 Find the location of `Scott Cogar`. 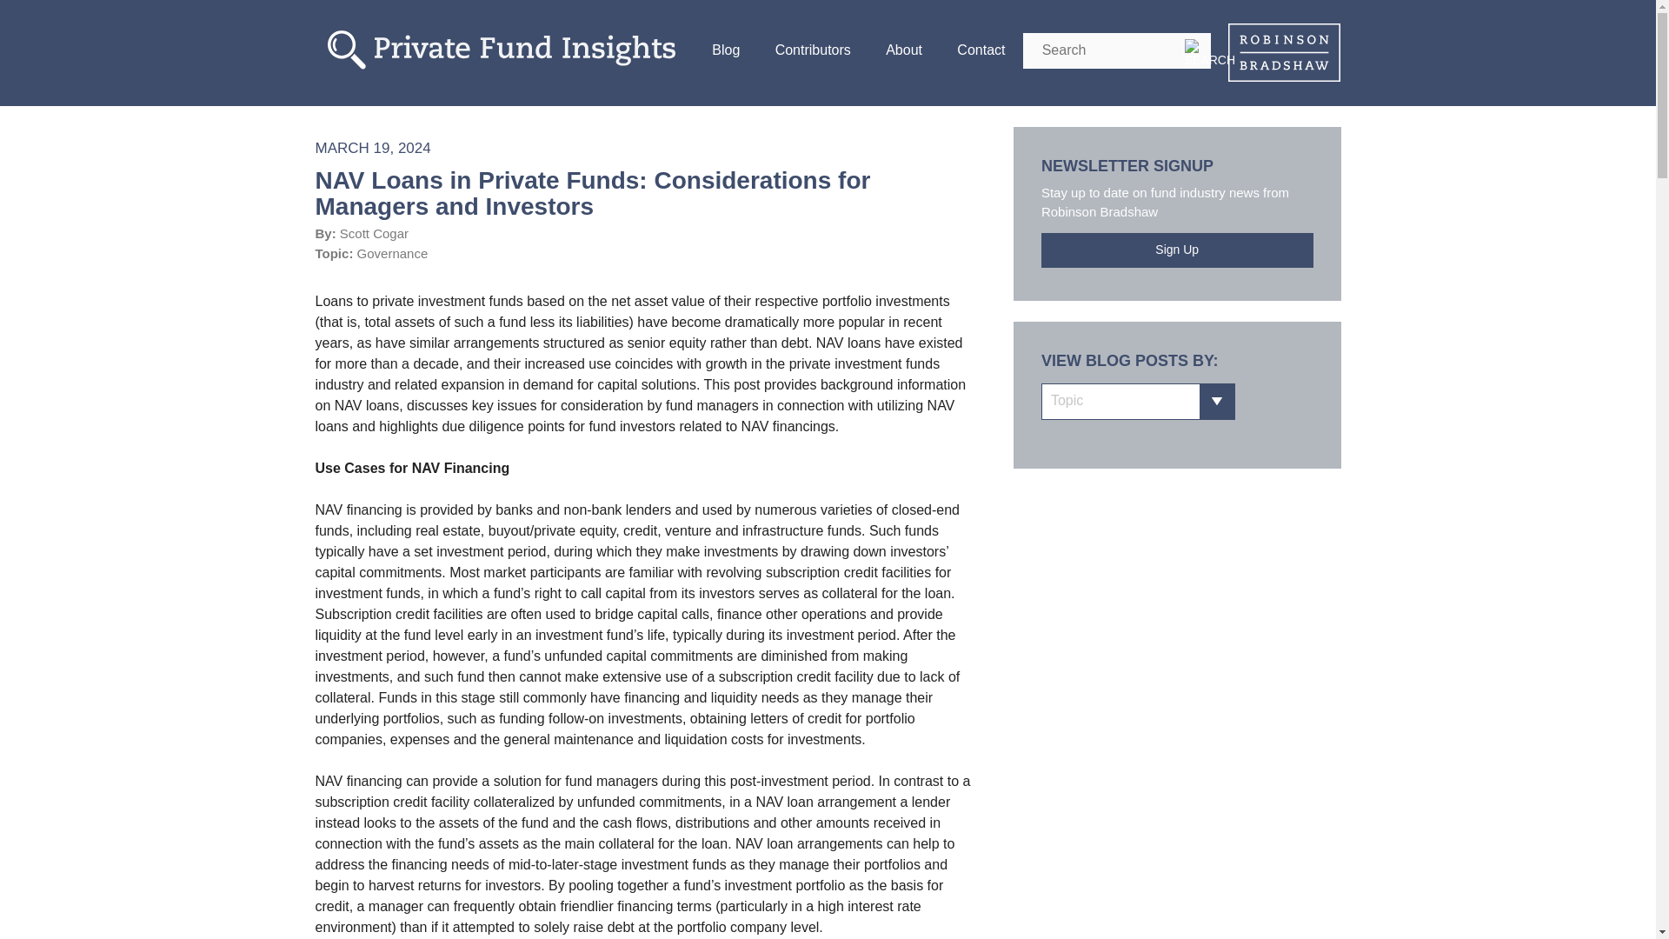

Scott Cogar is located at coordinates (374, 233).